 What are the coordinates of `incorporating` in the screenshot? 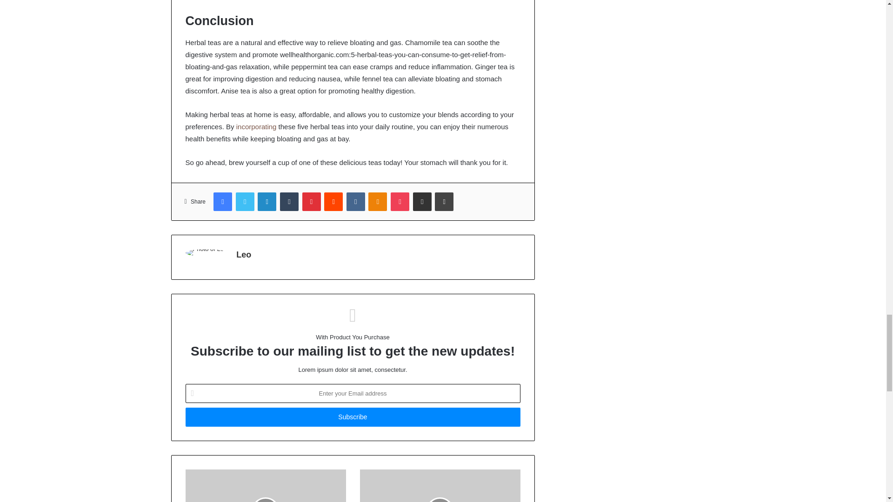 It's located at (257, 126).